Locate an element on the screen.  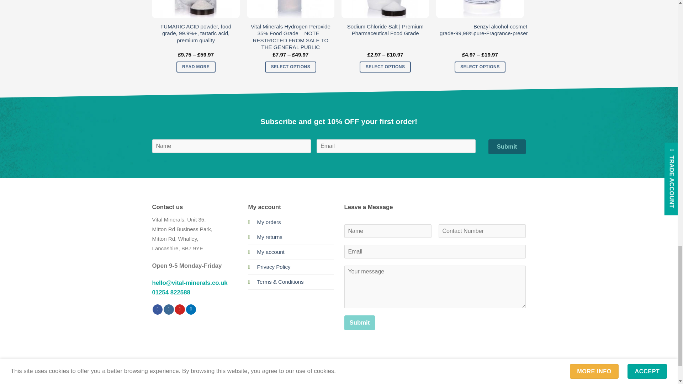
Follow on Facebook is located at coordinates (158, 309).